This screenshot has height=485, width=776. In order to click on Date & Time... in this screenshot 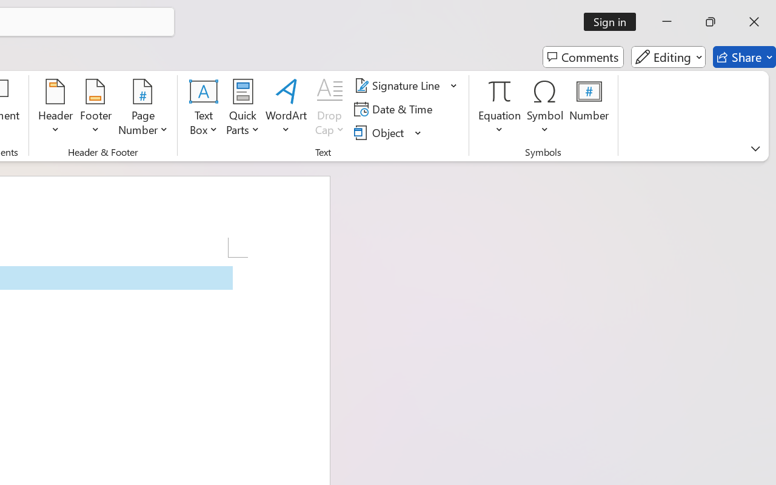, I will do `click(395, 109)`.